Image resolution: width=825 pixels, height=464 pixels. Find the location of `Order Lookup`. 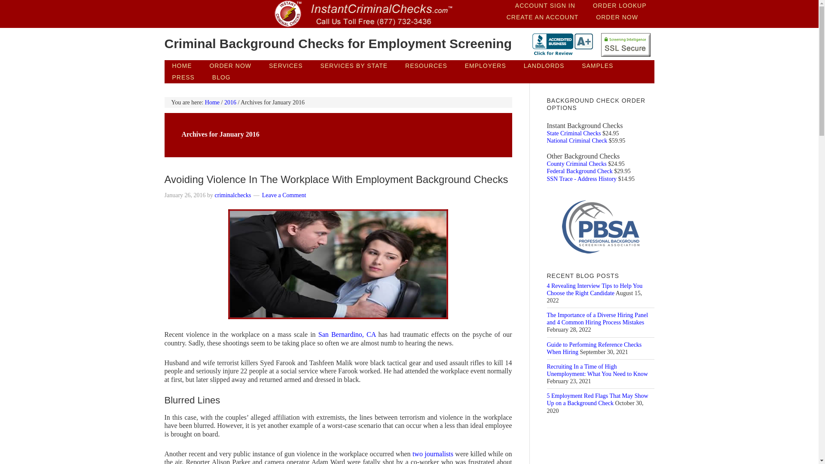

Order Lookup is located at coordinates (620, 6).